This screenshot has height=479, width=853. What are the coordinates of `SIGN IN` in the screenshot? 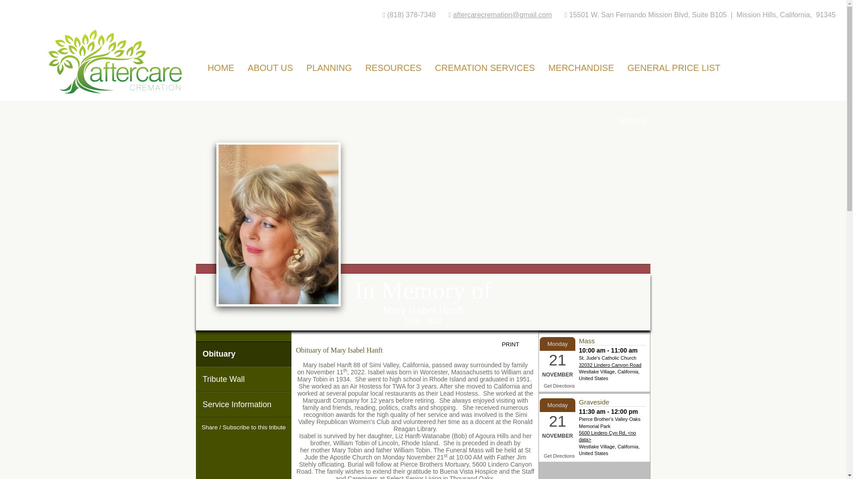 It's located at (632, 121).